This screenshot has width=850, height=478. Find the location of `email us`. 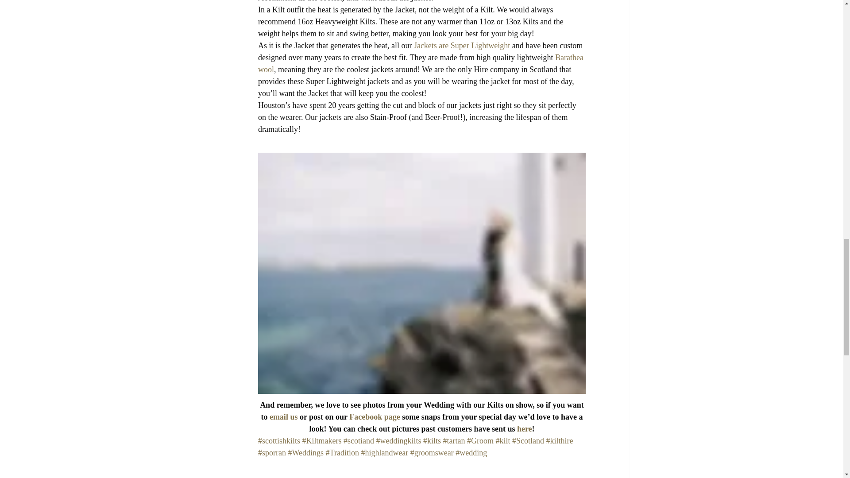

email us is located at coordinates (283, 417).